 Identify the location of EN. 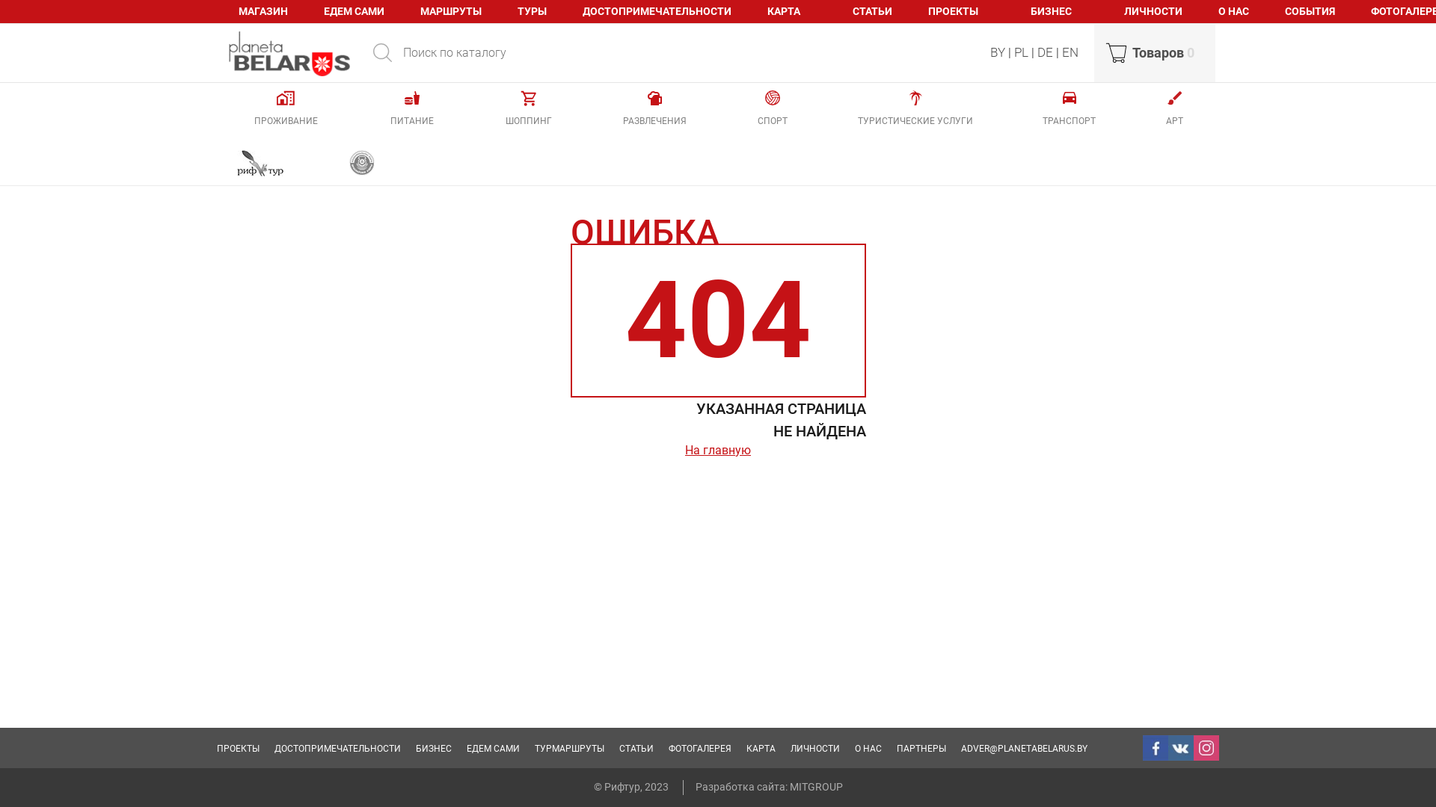
(1070, 52).